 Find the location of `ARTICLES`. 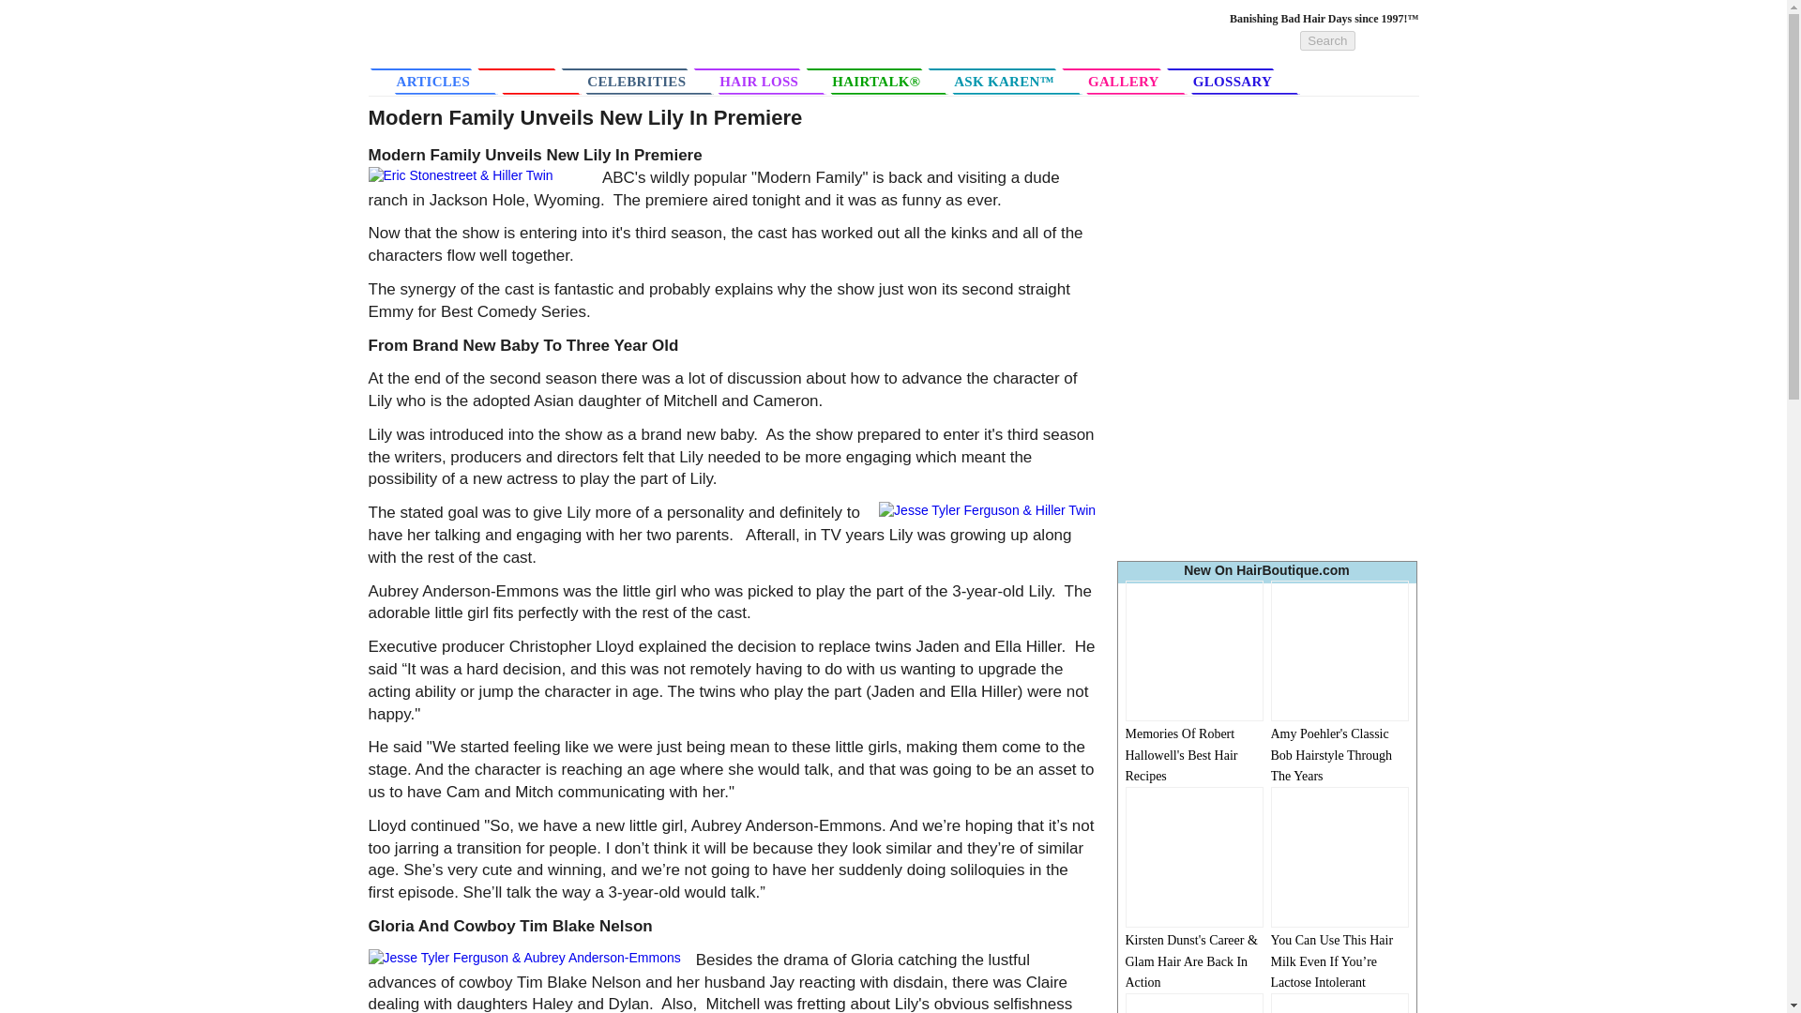

ARTICLES is located at coordinates (432, 82).